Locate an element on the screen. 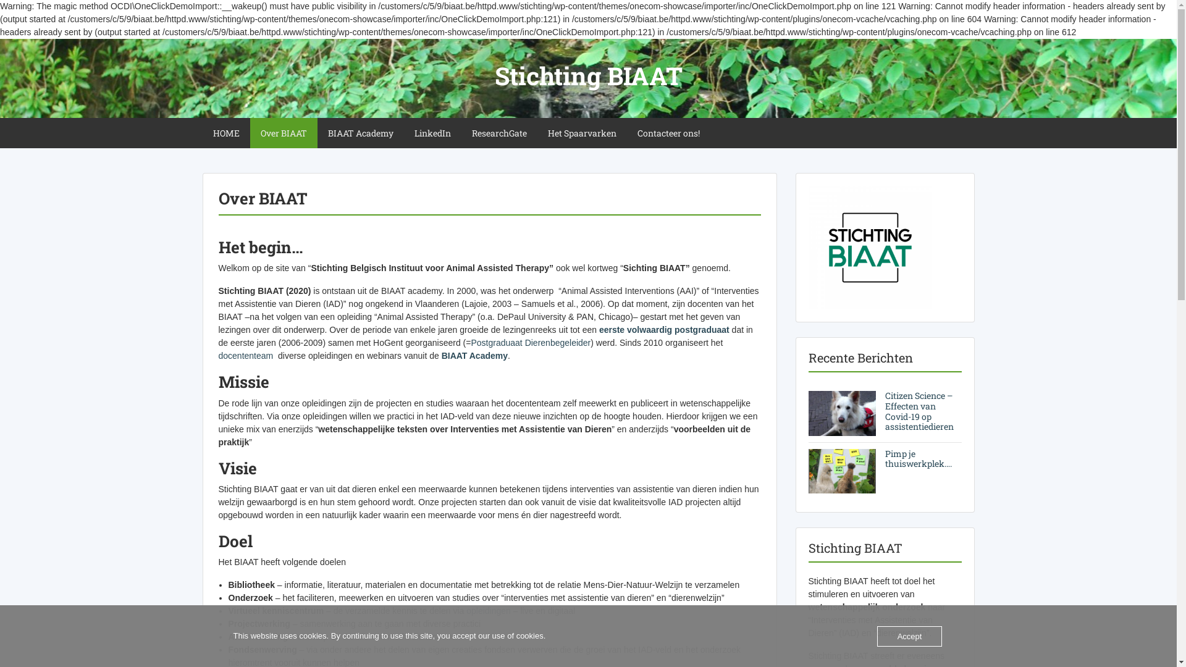 The height and width of the screenshot is (667, 1186). Contacteer ons! is located at coordinates (668, 133).